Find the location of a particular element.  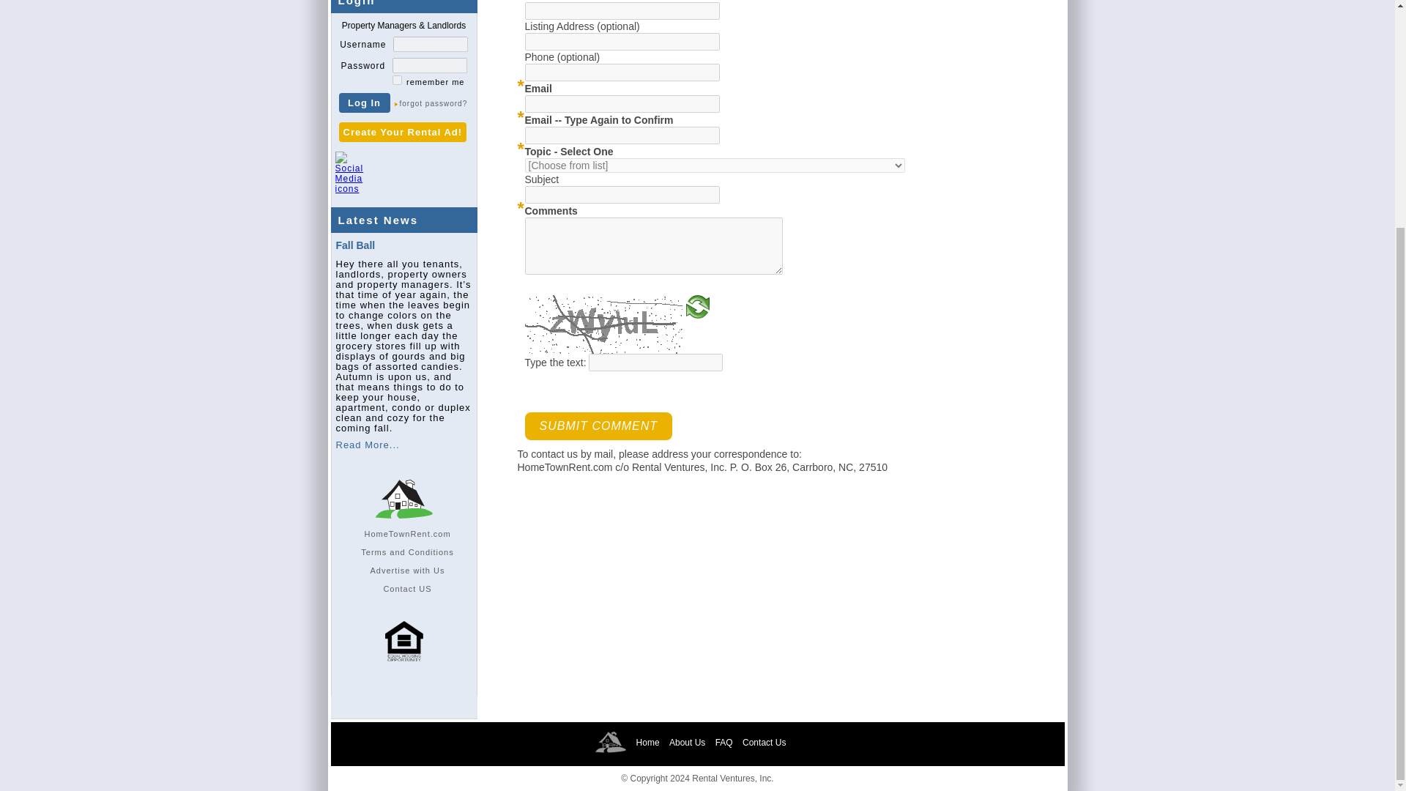

Read More... is located at coordinates (368, 445).